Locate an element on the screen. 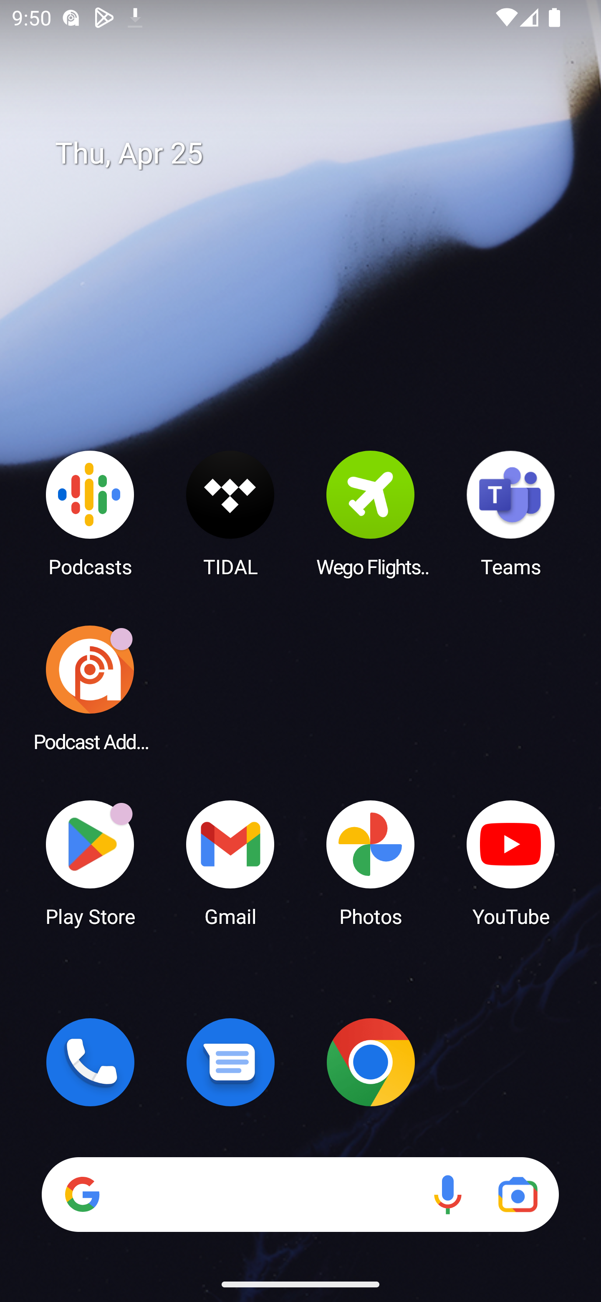  Podcasts is located at coordinates (90, 513).